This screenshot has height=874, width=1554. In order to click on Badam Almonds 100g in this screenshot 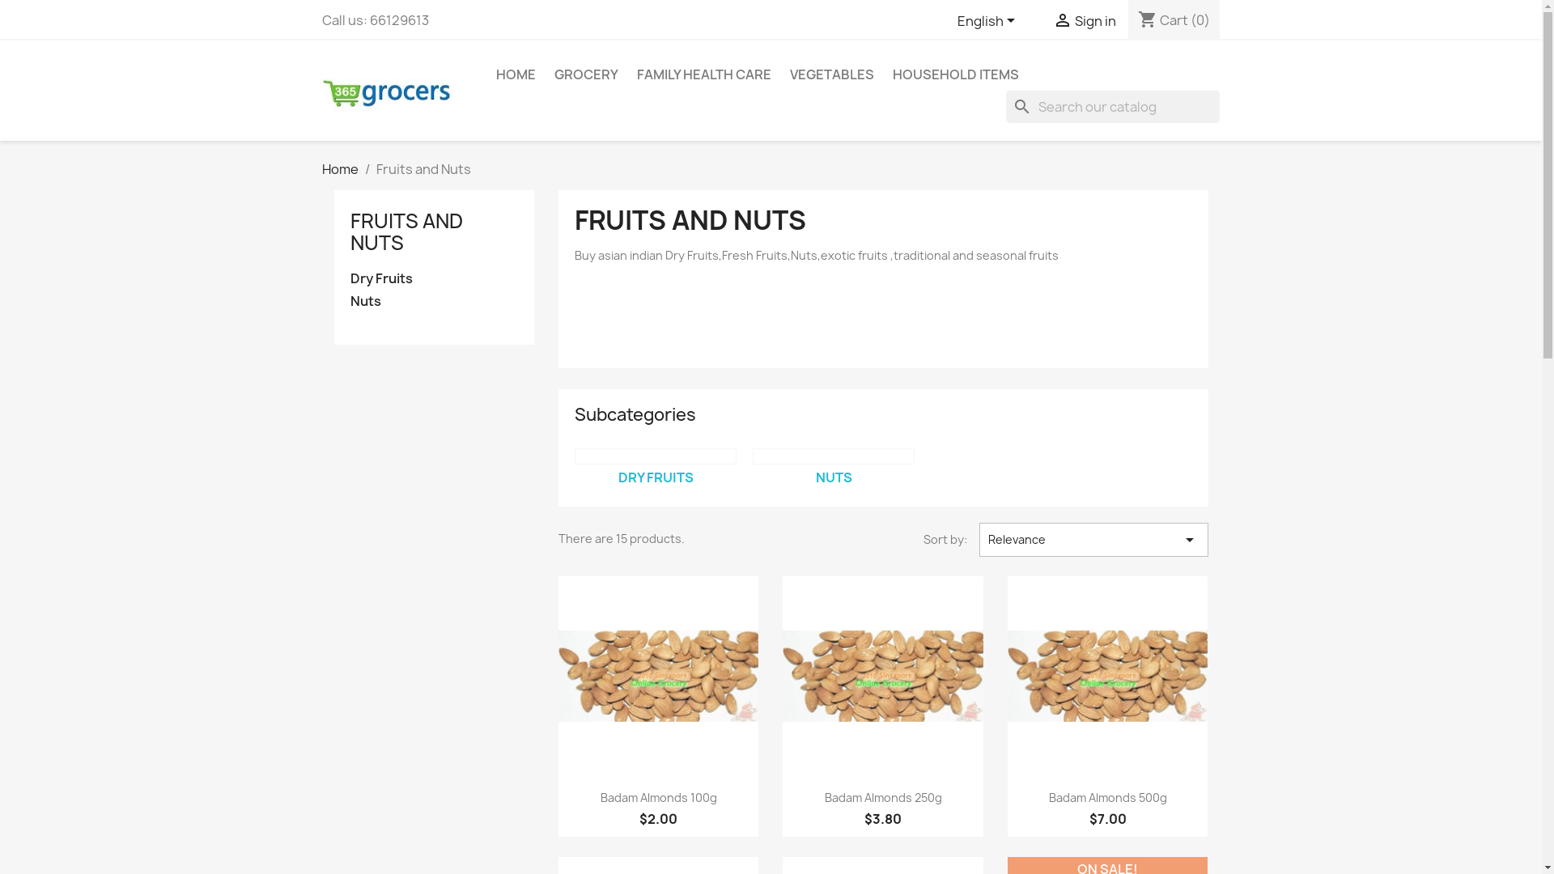, I will do `click(659, 798)`.